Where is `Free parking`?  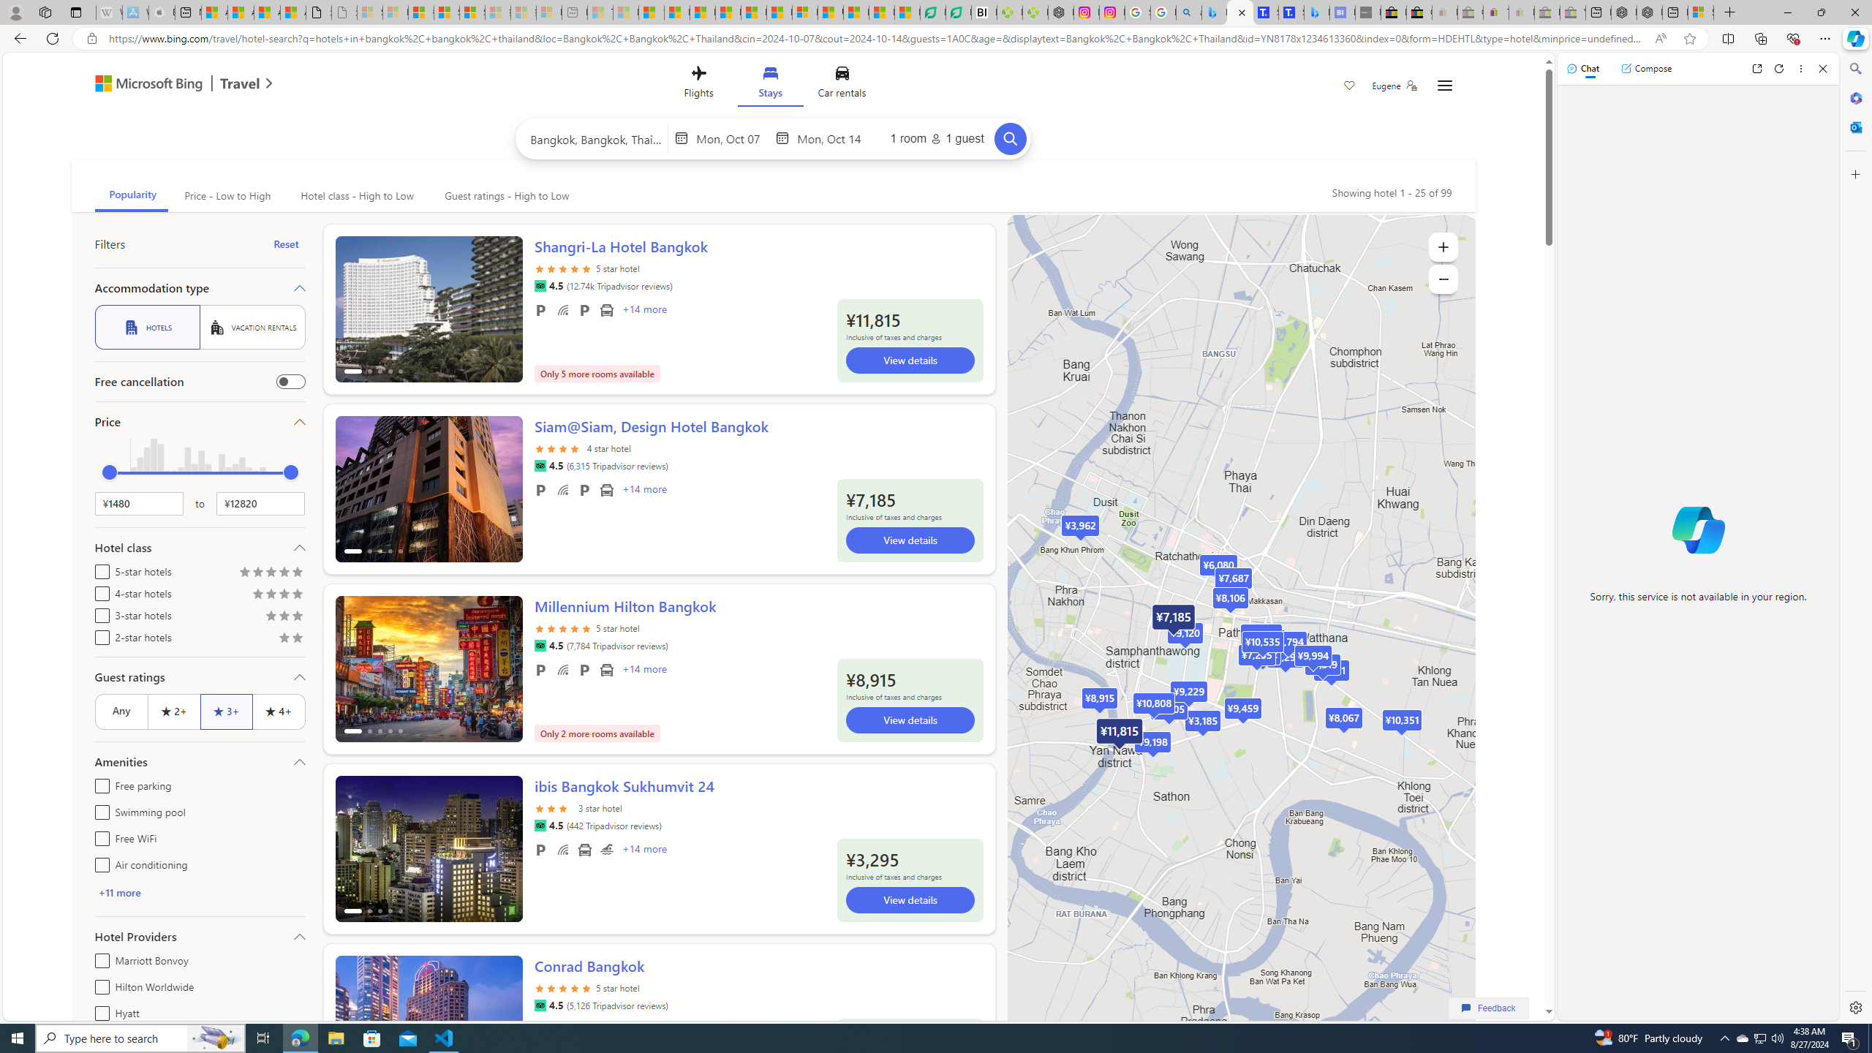
Free parking is located at coordinates (99, 784).